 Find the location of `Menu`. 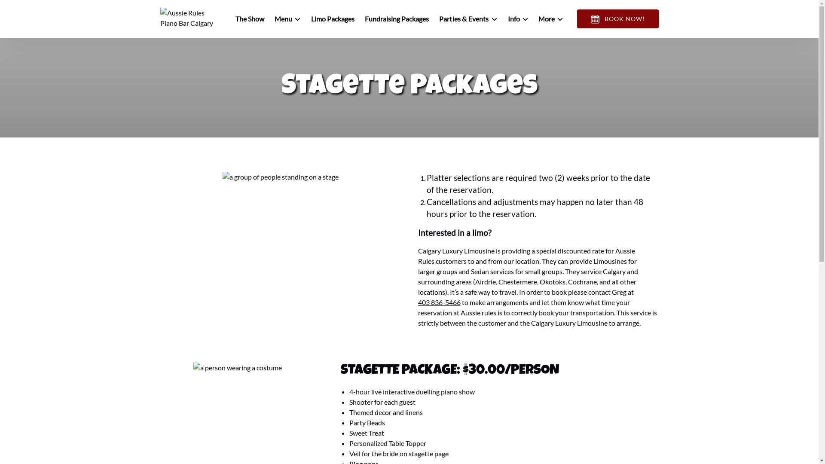

Menu is located at coordinates (288, 19).